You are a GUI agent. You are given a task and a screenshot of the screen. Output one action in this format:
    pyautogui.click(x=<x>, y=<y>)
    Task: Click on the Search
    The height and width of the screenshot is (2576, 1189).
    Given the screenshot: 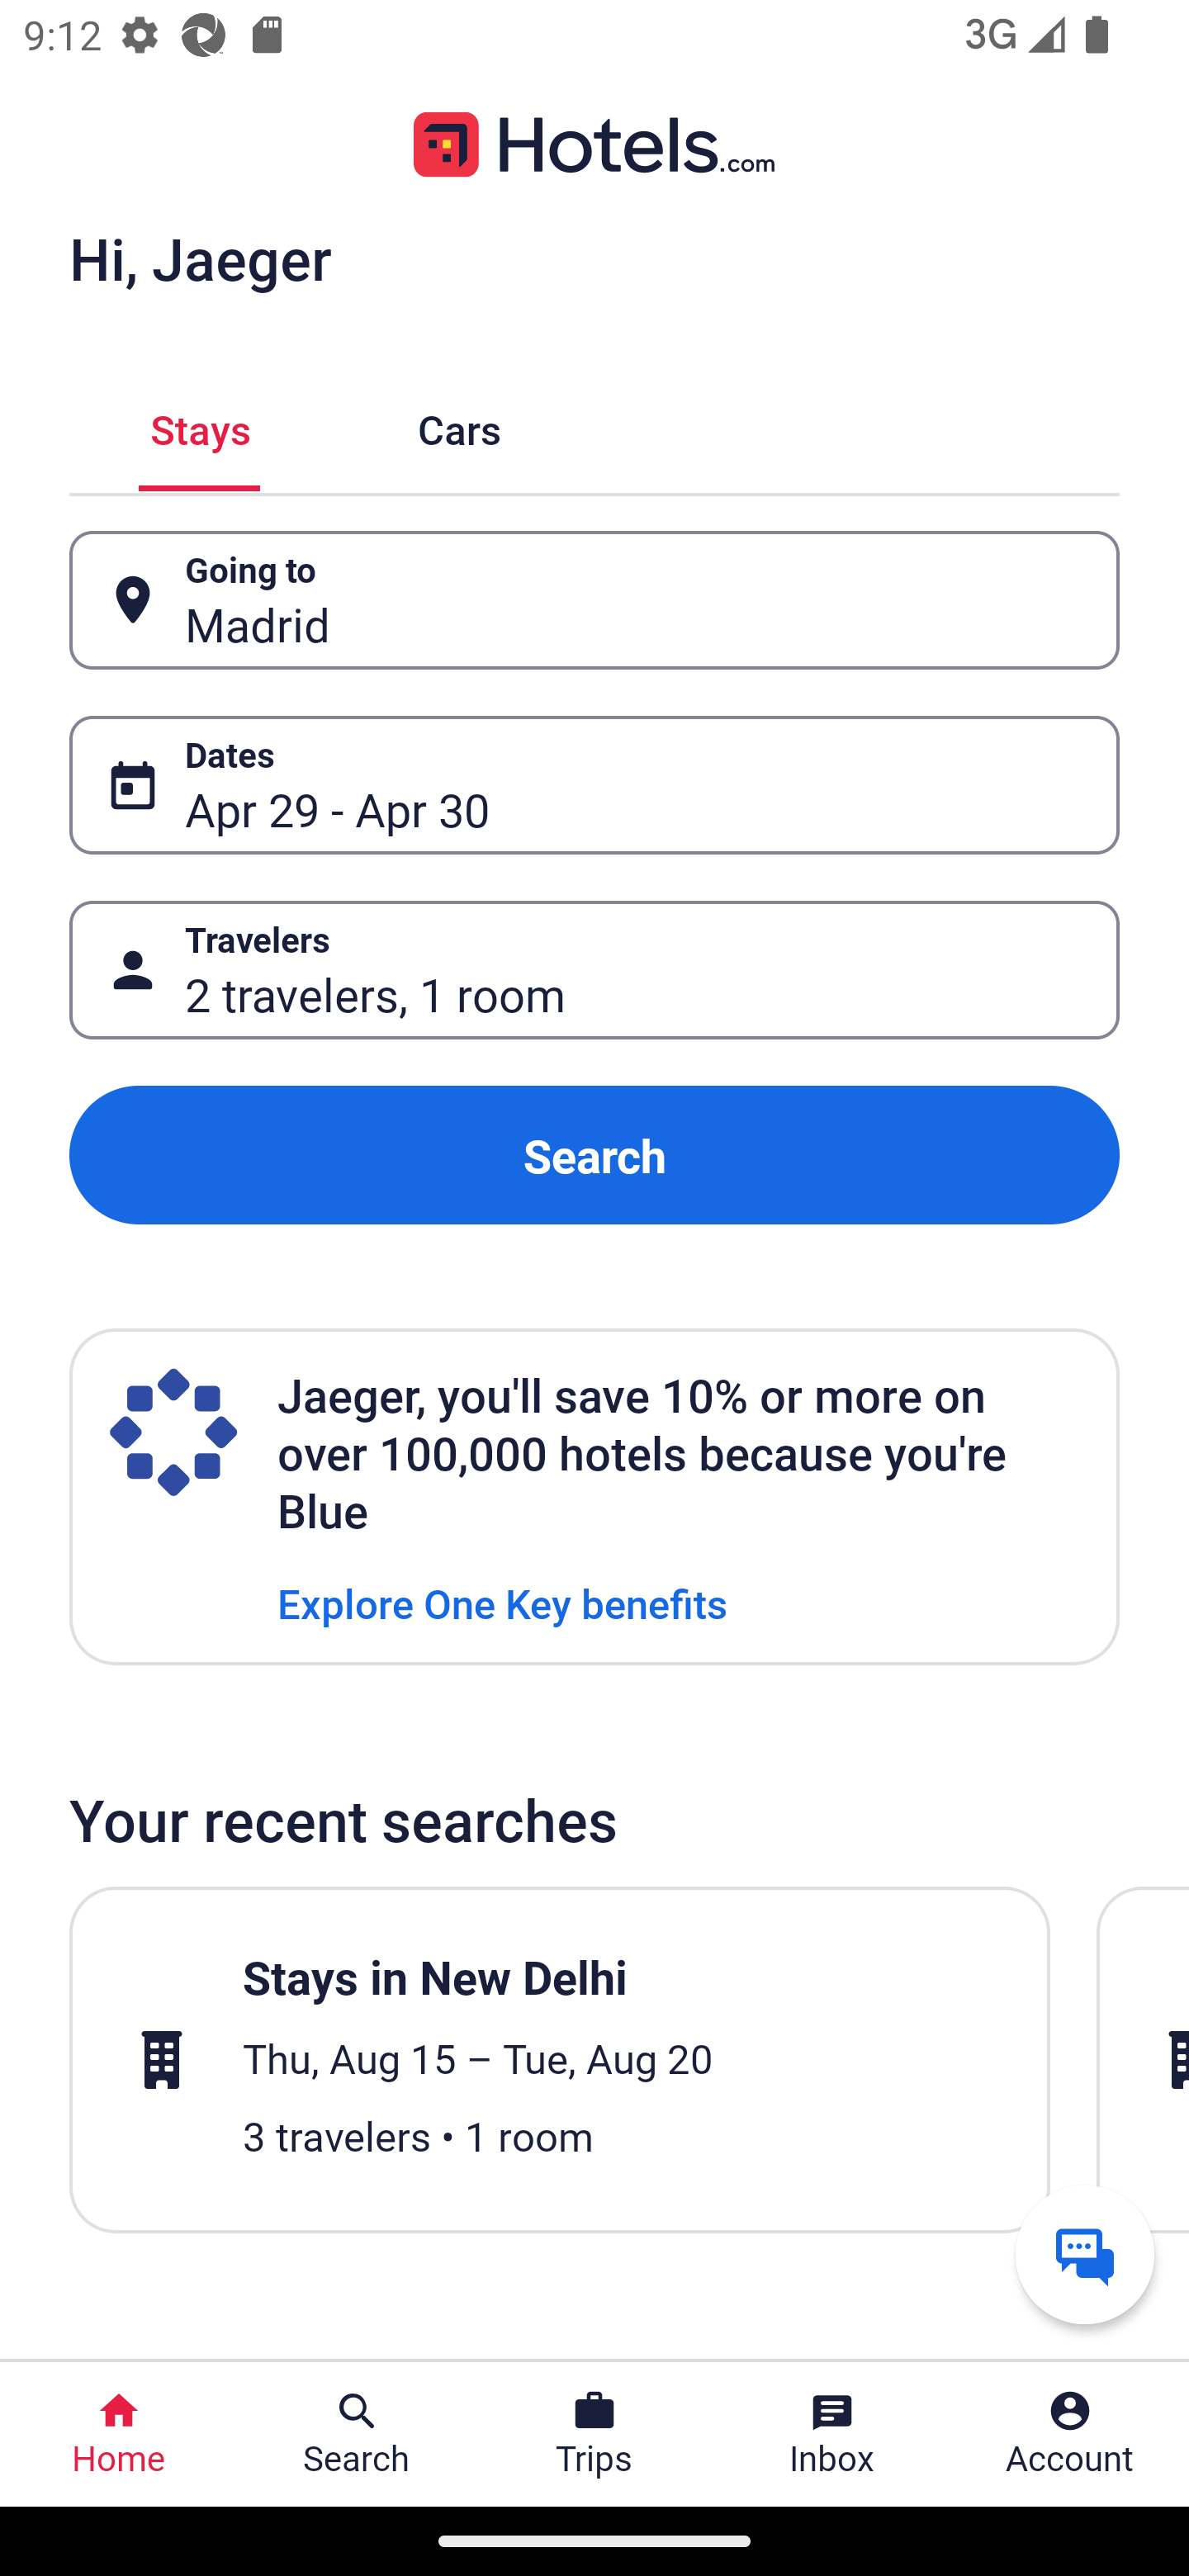 What is the action you would take?
    pyautogui.click(x=594, y=1154)
    